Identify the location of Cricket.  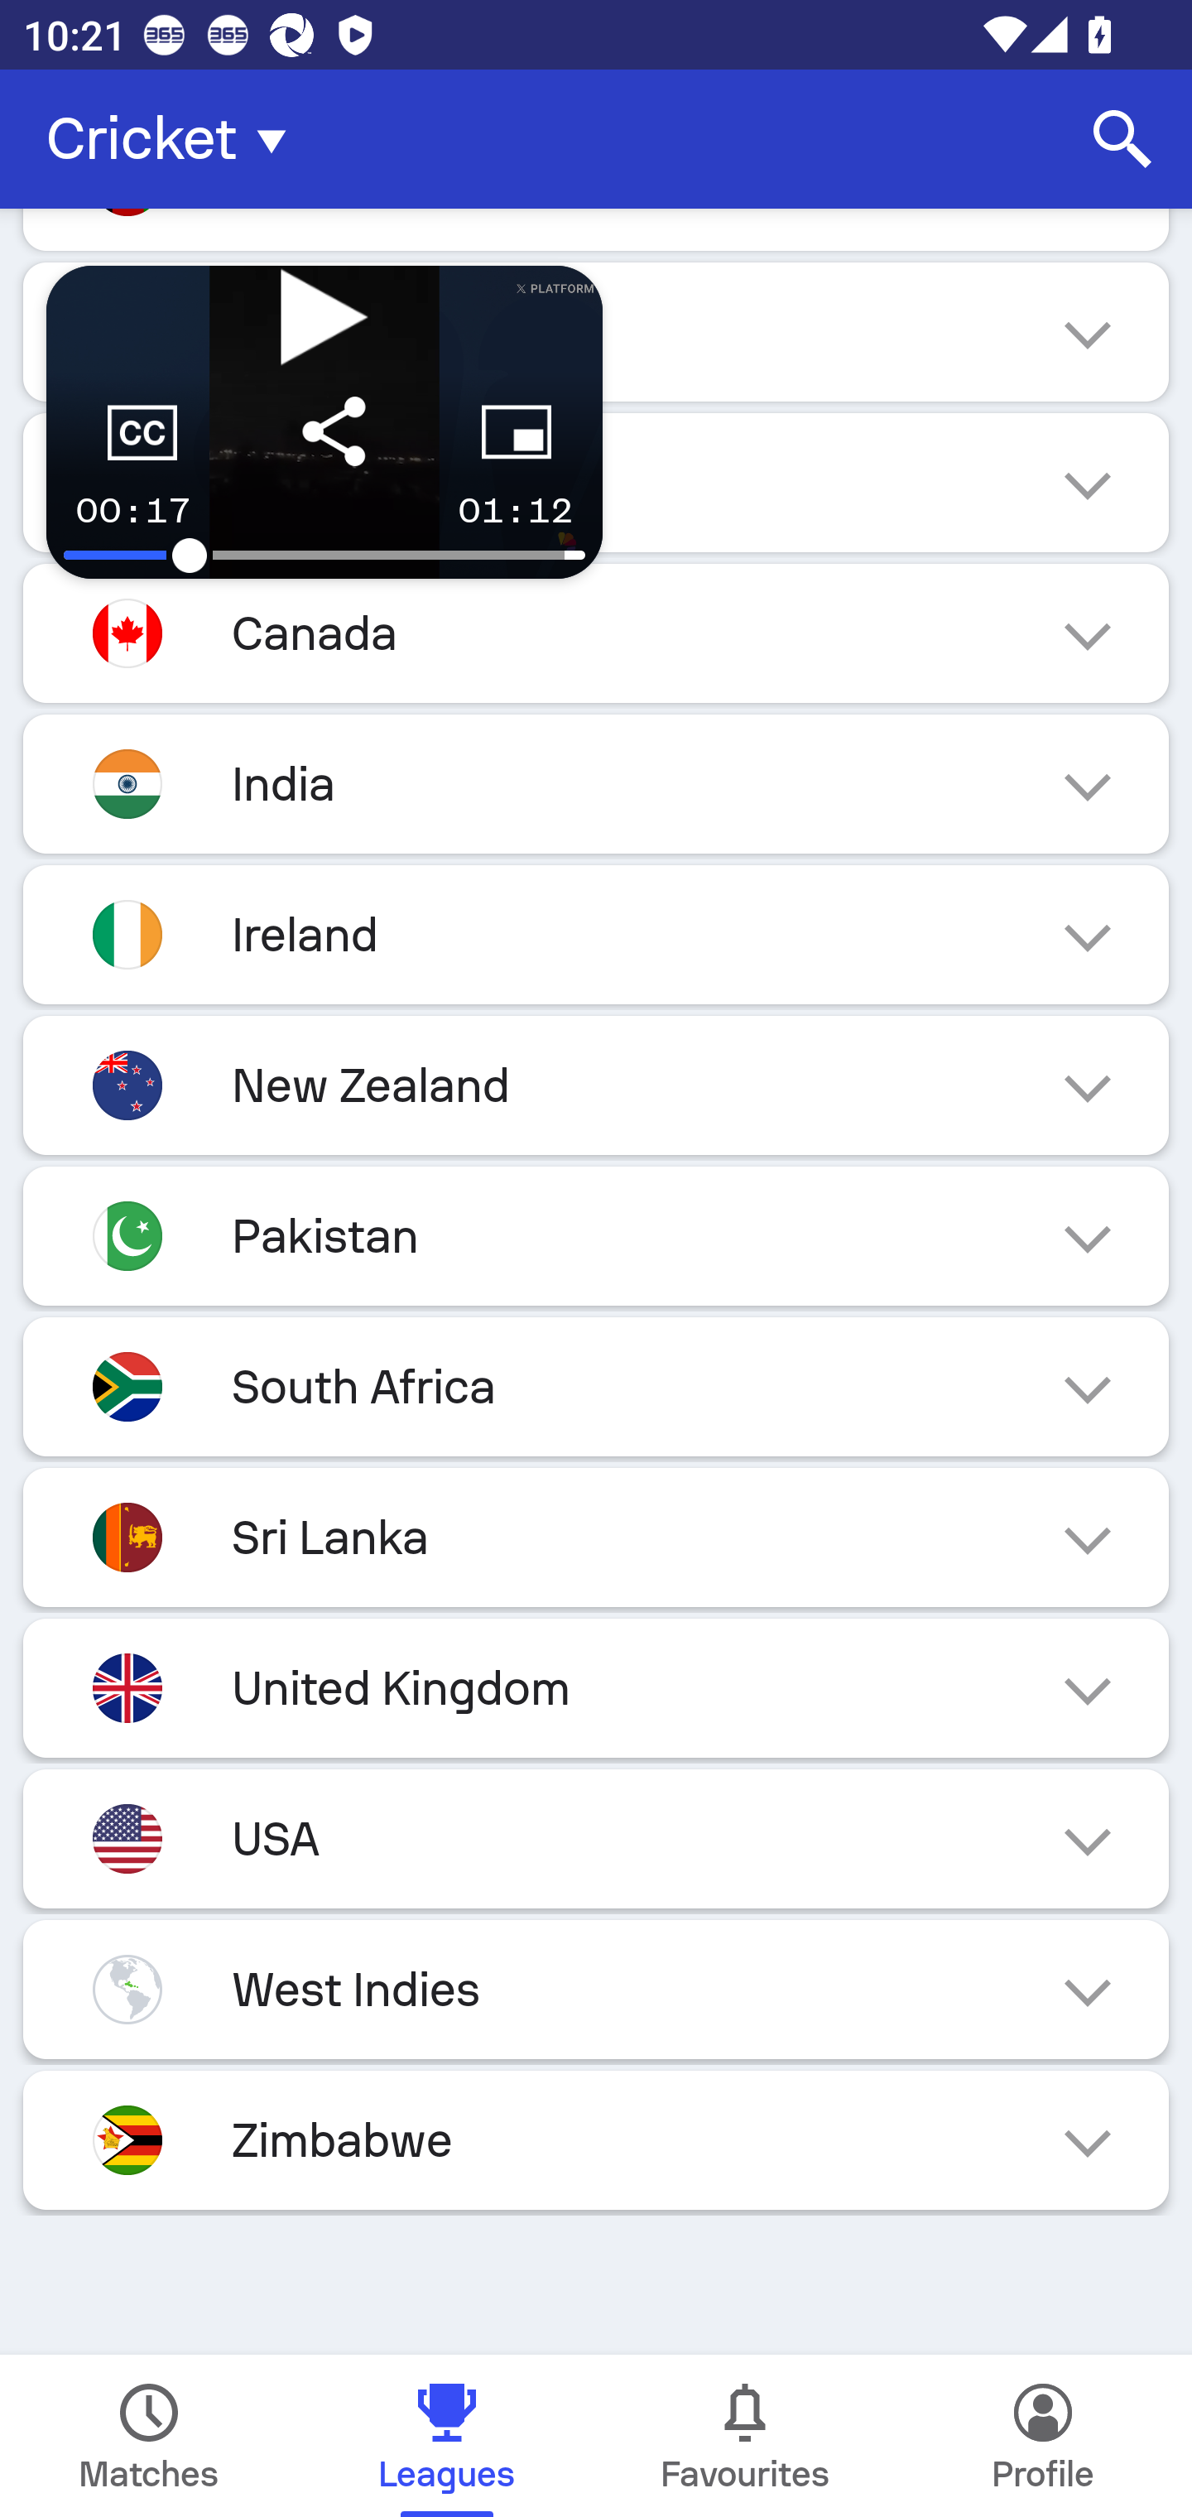
(175, 139).